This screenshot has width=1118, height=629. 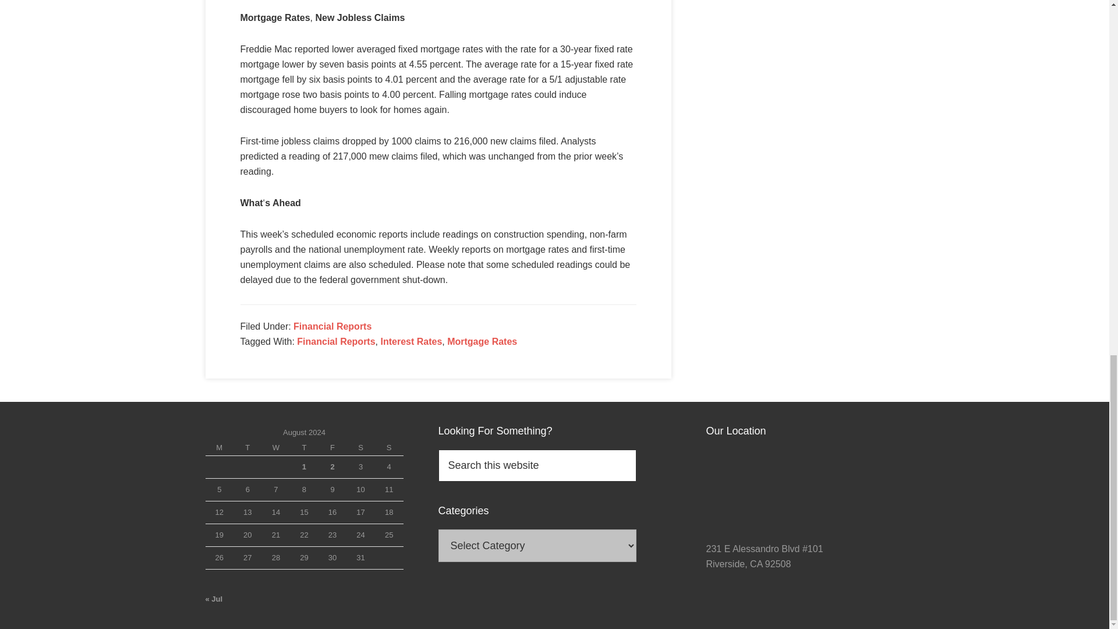 What do you see at coordinates (411, 341) in the screenshot?
I see `Interest Rates` at bounding box center [411, 341].